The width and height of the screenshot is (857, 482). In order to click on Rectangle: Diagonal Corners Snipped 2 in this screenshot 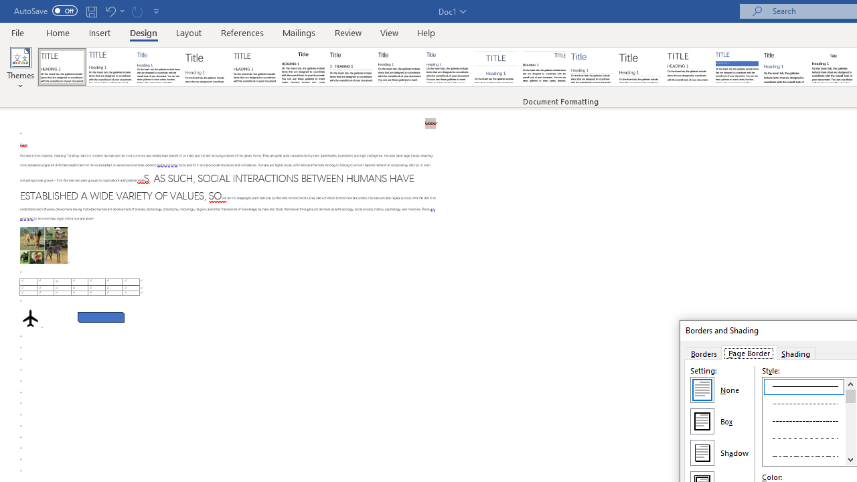, I will do `click(100, 317)`.